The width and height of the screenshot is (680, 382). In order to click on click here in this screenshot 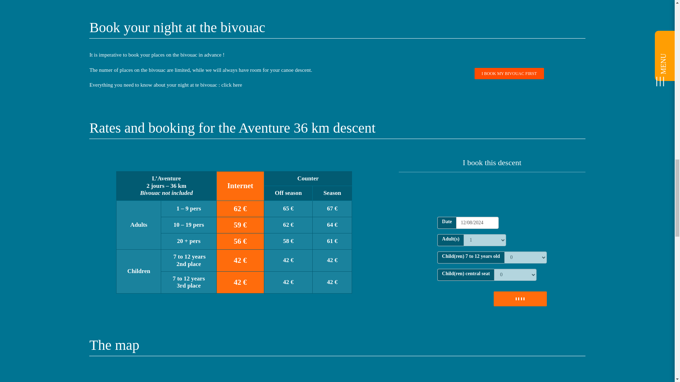, I will do `click(232, 85)`.